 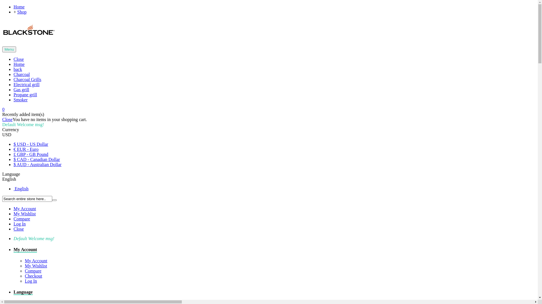 I want to click on Electrical grill, so click(x=27, y=84).